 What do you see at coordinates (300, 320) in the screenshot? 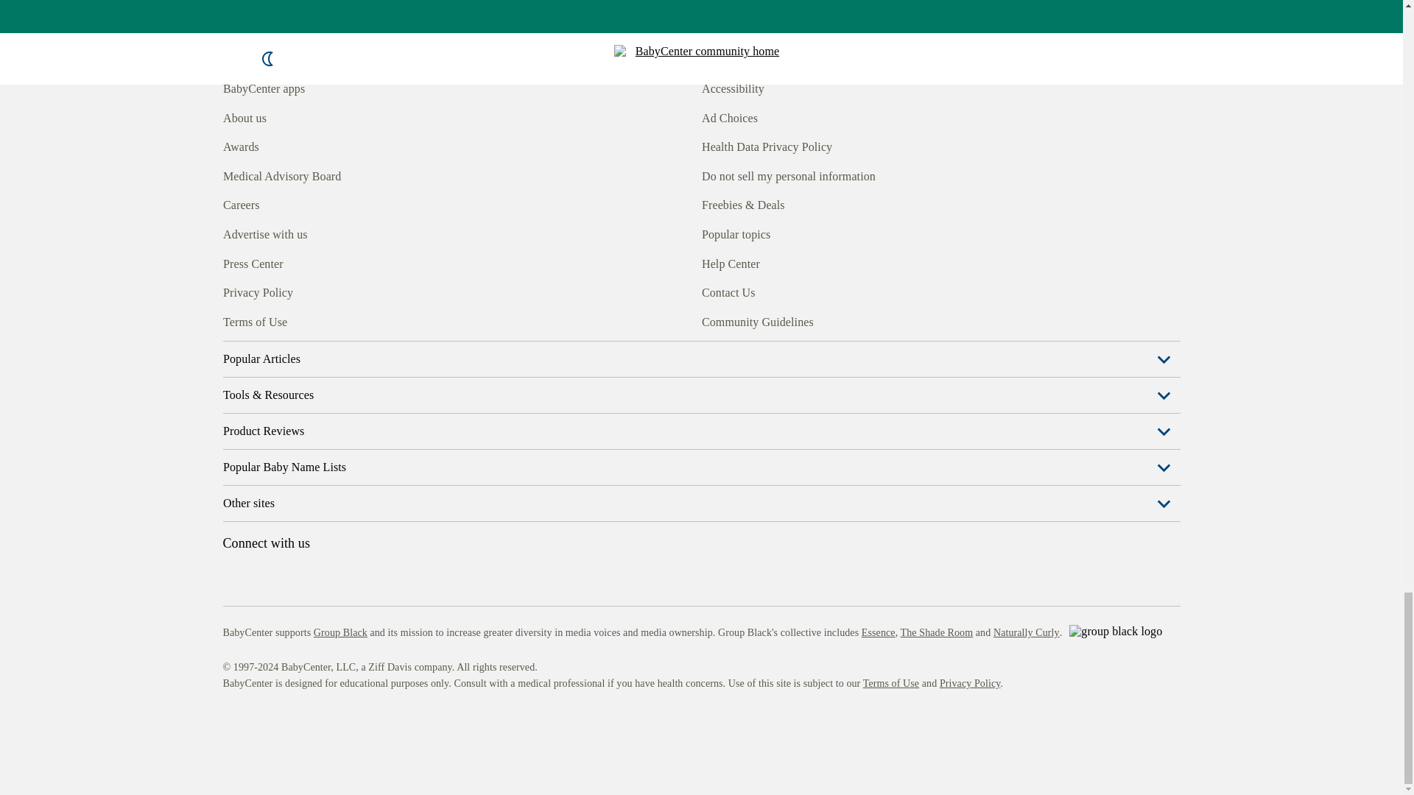
I see `BabyCenter Pinterest board` at bounding box center [300, 320].